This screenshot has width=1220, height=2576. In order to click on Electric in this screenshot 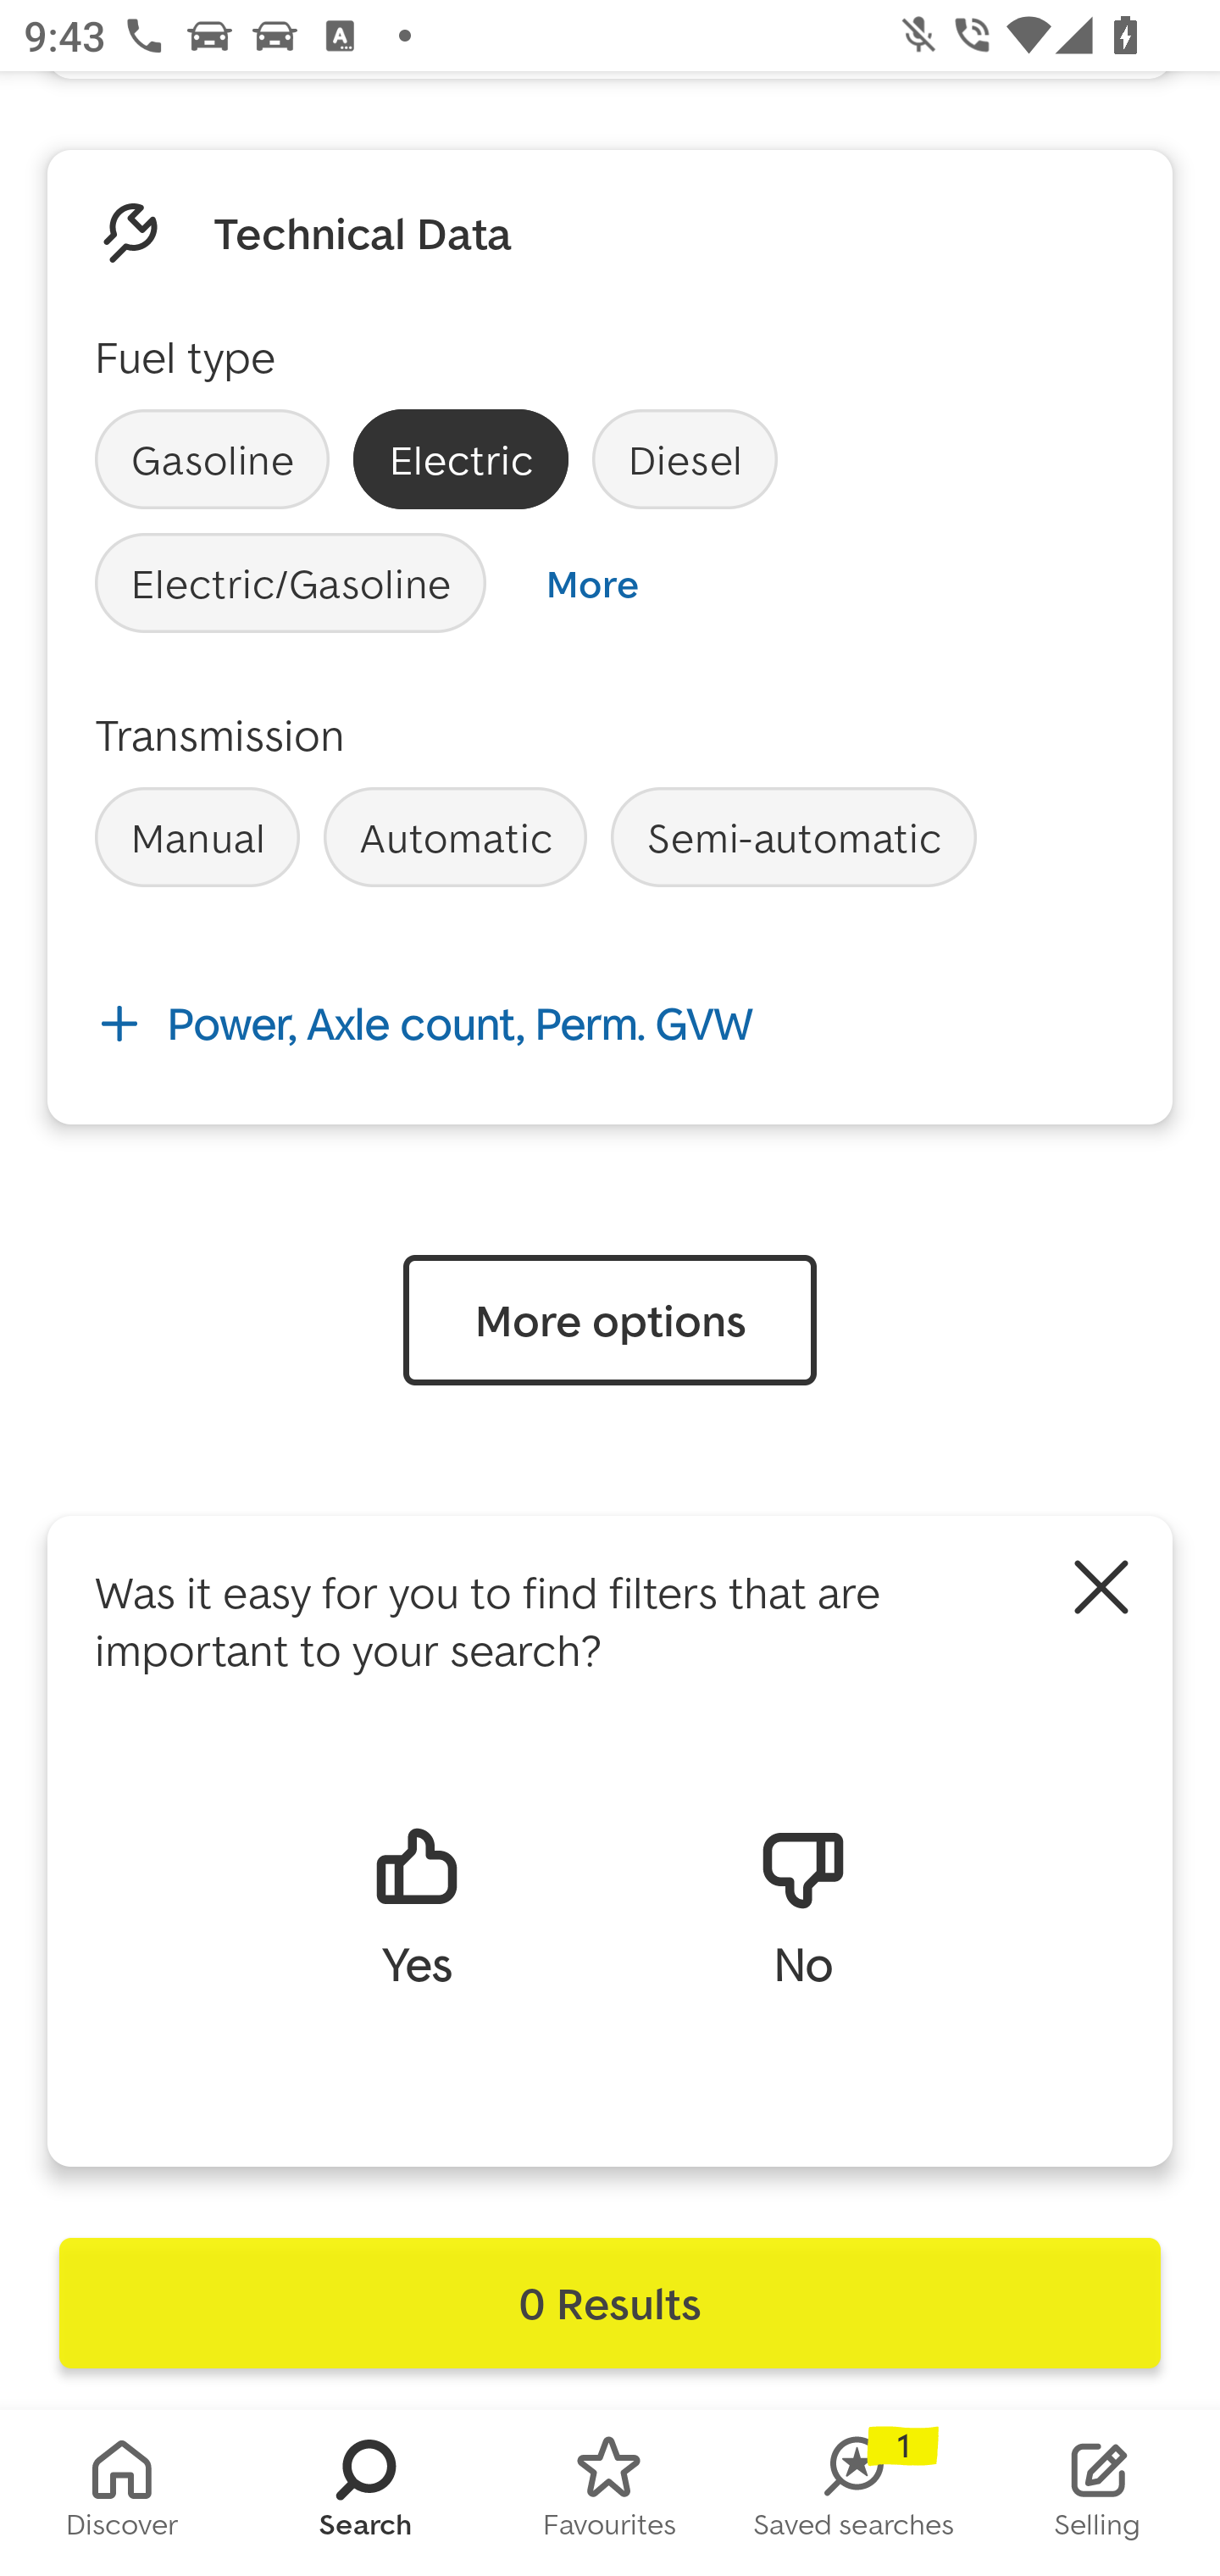, I will do `click(461, 459)`.